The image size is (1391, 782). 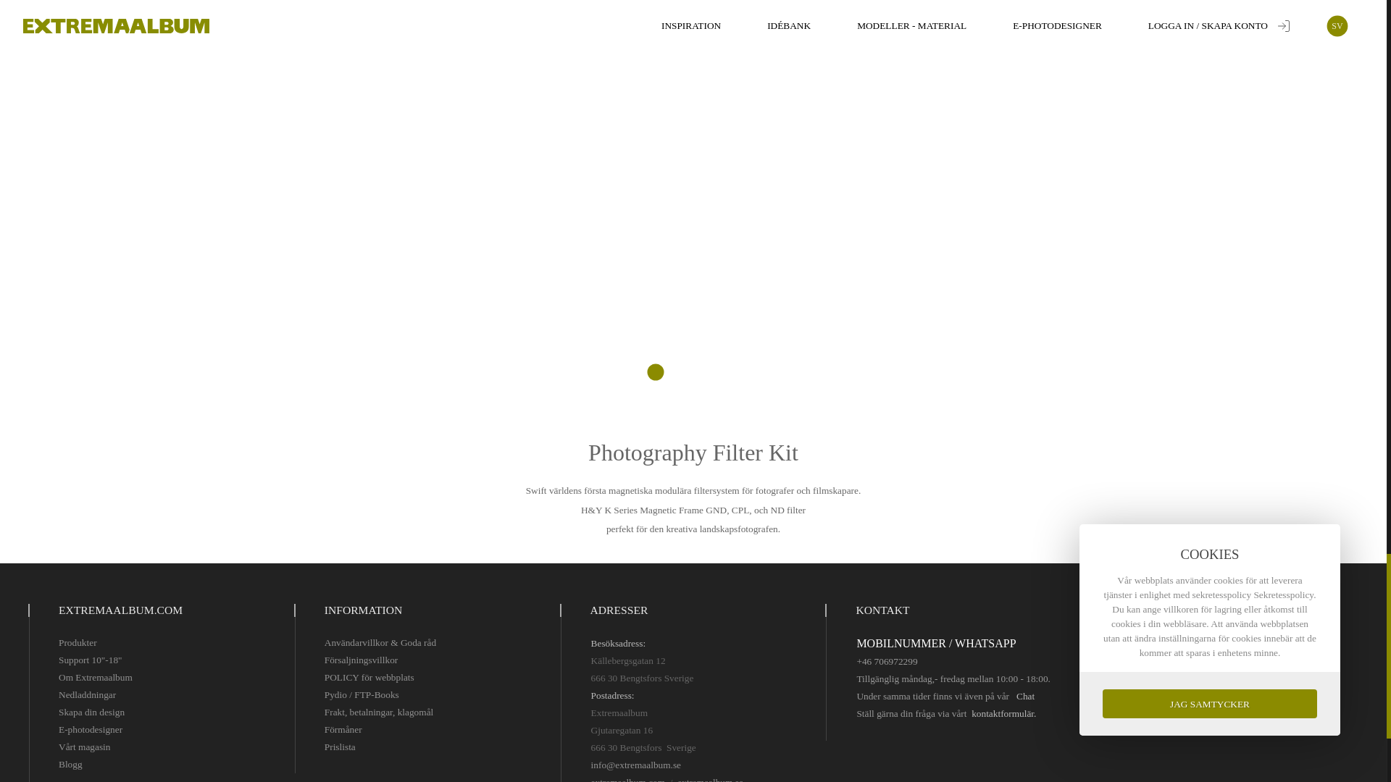 I want to click on Blogg, so click(x=70, y=765).